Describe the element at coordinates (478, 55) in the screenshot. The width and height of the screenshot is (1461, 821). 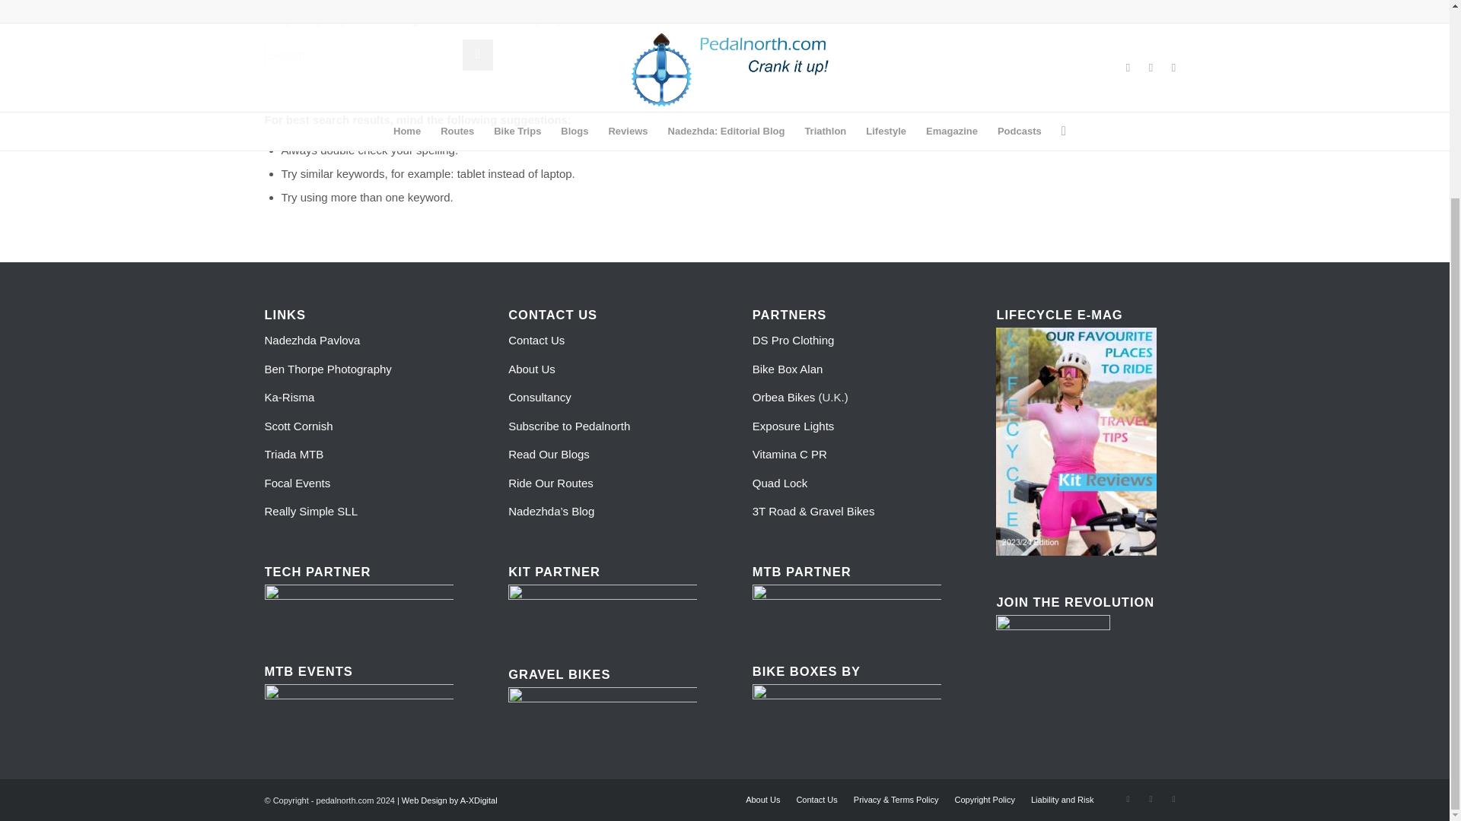
I see `Click to start search` at that location.